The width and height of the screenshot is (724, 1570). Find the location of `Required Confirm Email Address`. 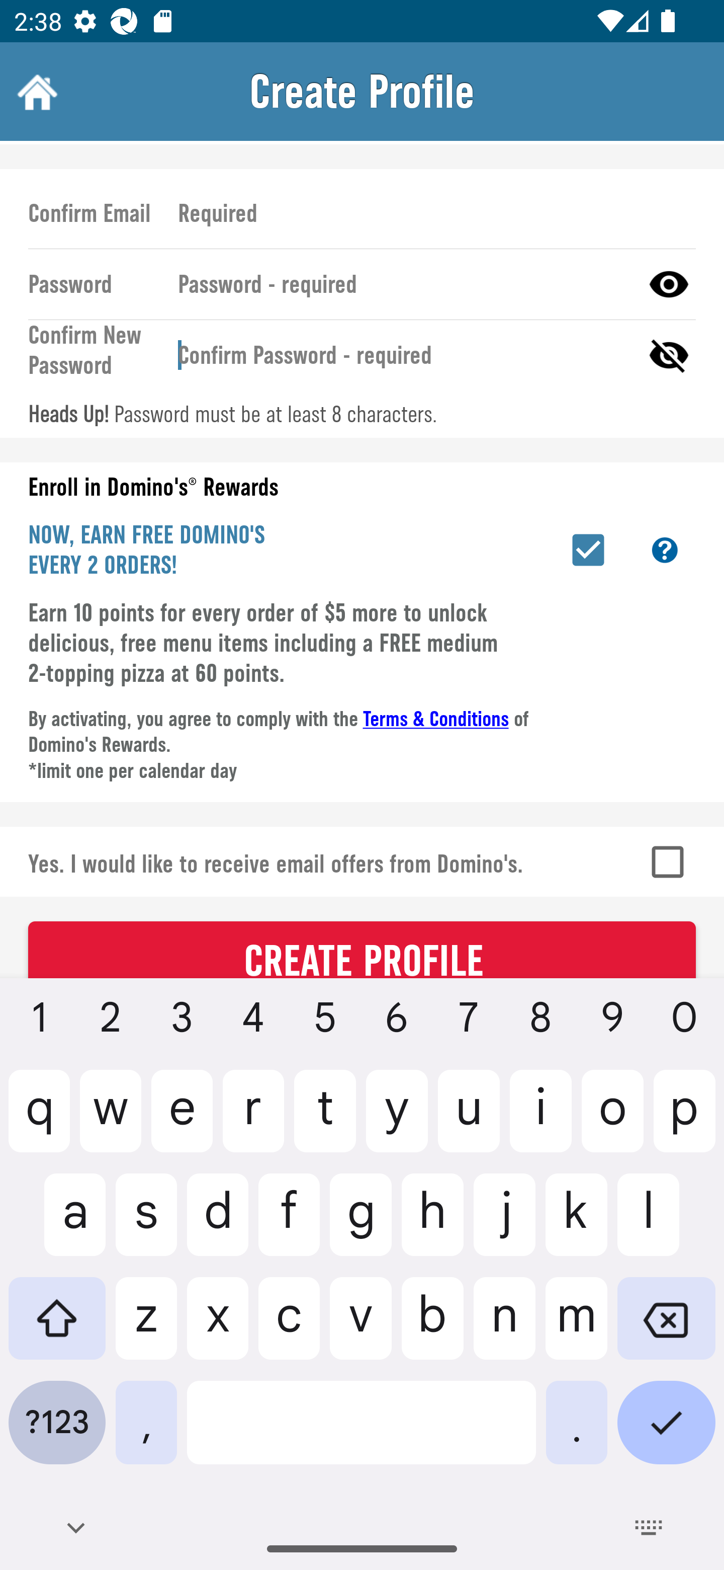

Required Confirm Email Address is located at coordinates (428, 212).